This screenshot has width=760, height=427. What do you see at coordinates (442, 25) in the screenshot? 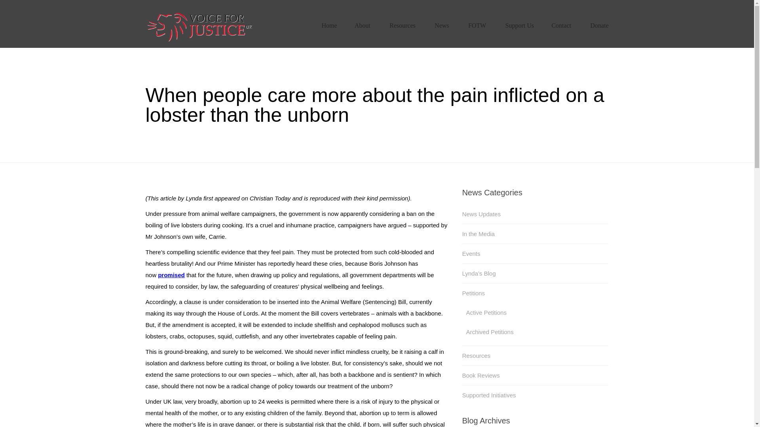
I see `News` at bounding box center [442, 25].